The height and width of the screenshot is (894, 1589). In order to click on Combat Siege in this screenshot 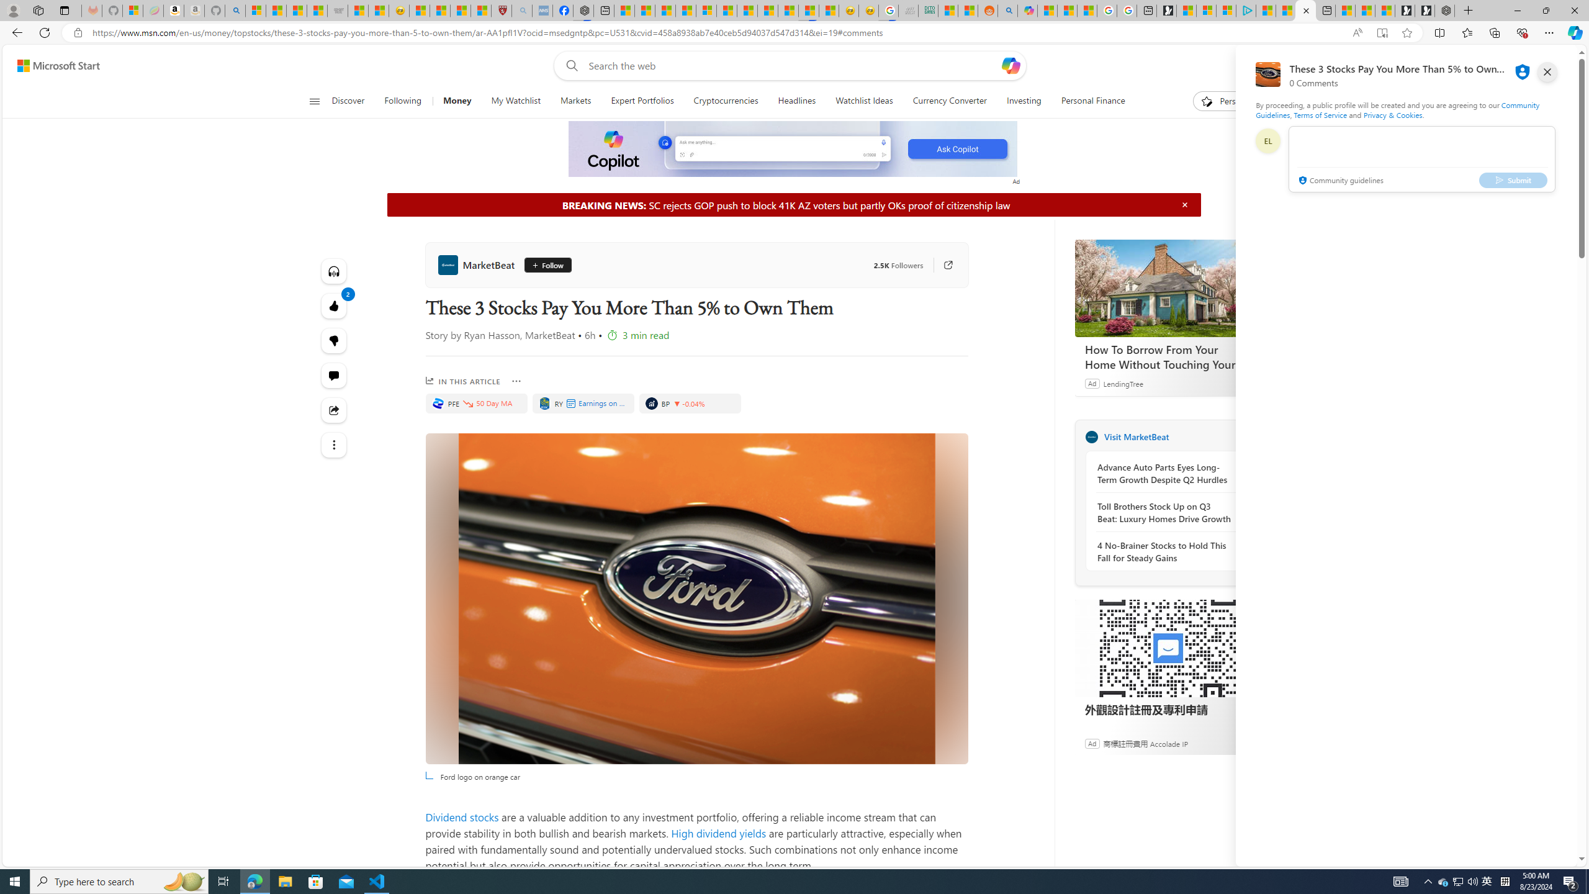, I will do `click(338, 11)`.